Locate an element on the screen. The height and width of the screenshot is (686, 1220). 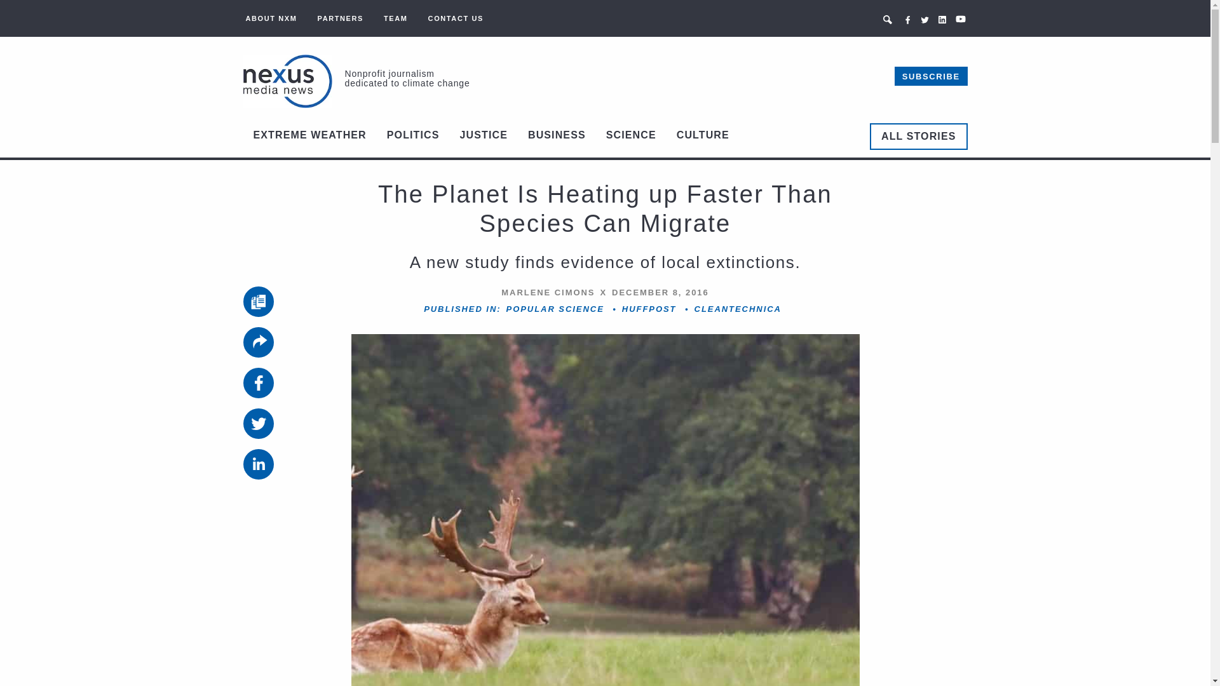
CULTURE is located at coordinates (703, 135).